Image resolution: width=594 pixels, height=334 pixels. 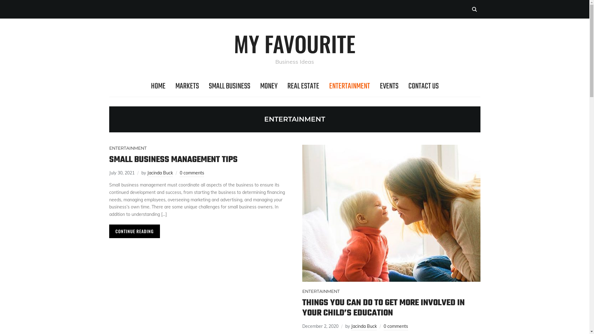 What do you see at coordinates (396, 327) in the screenshot?
I see `0 comments` at bounding box center [396, 327].